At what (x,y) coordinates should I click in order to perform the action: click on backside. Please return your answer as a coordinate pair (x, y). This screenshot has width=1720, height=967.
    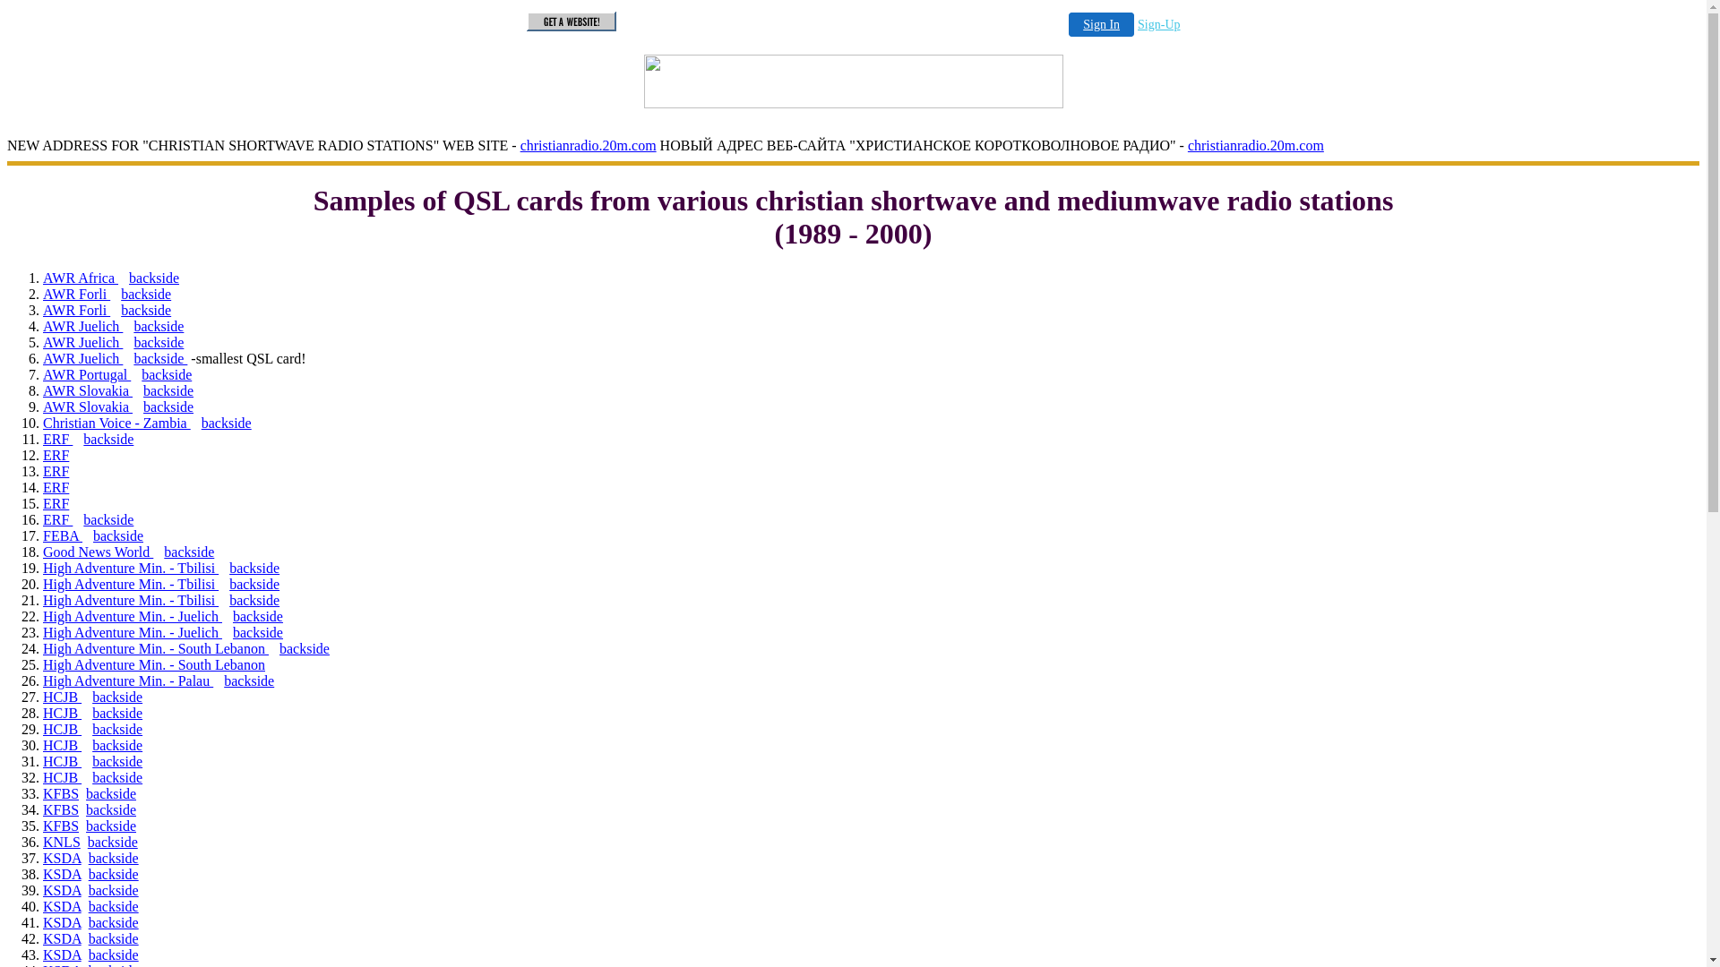
    Looking at the image, I should click on (146, 310).